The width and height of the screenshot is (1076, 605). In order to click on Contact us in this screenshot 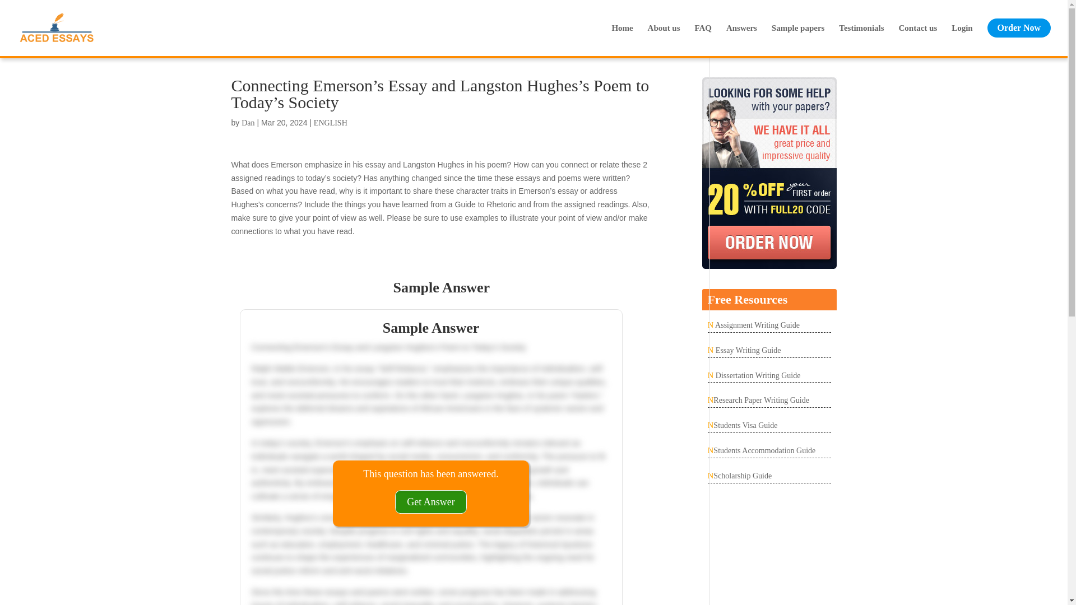, I will do `click(918, 37)`.